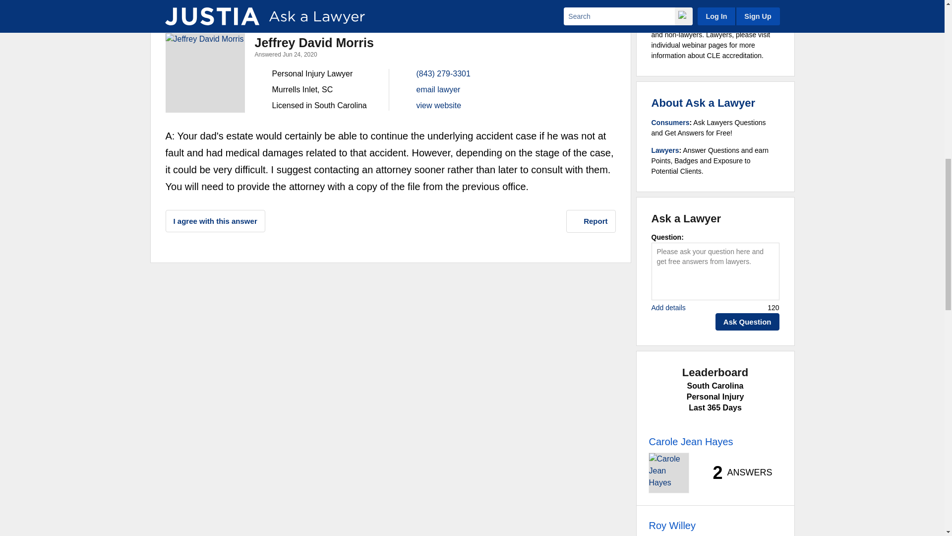  Describe the element at coordinates (665, 150) in the screenshot. I see `Ask a Lawyer - FAQs - Lawyers` at that location.